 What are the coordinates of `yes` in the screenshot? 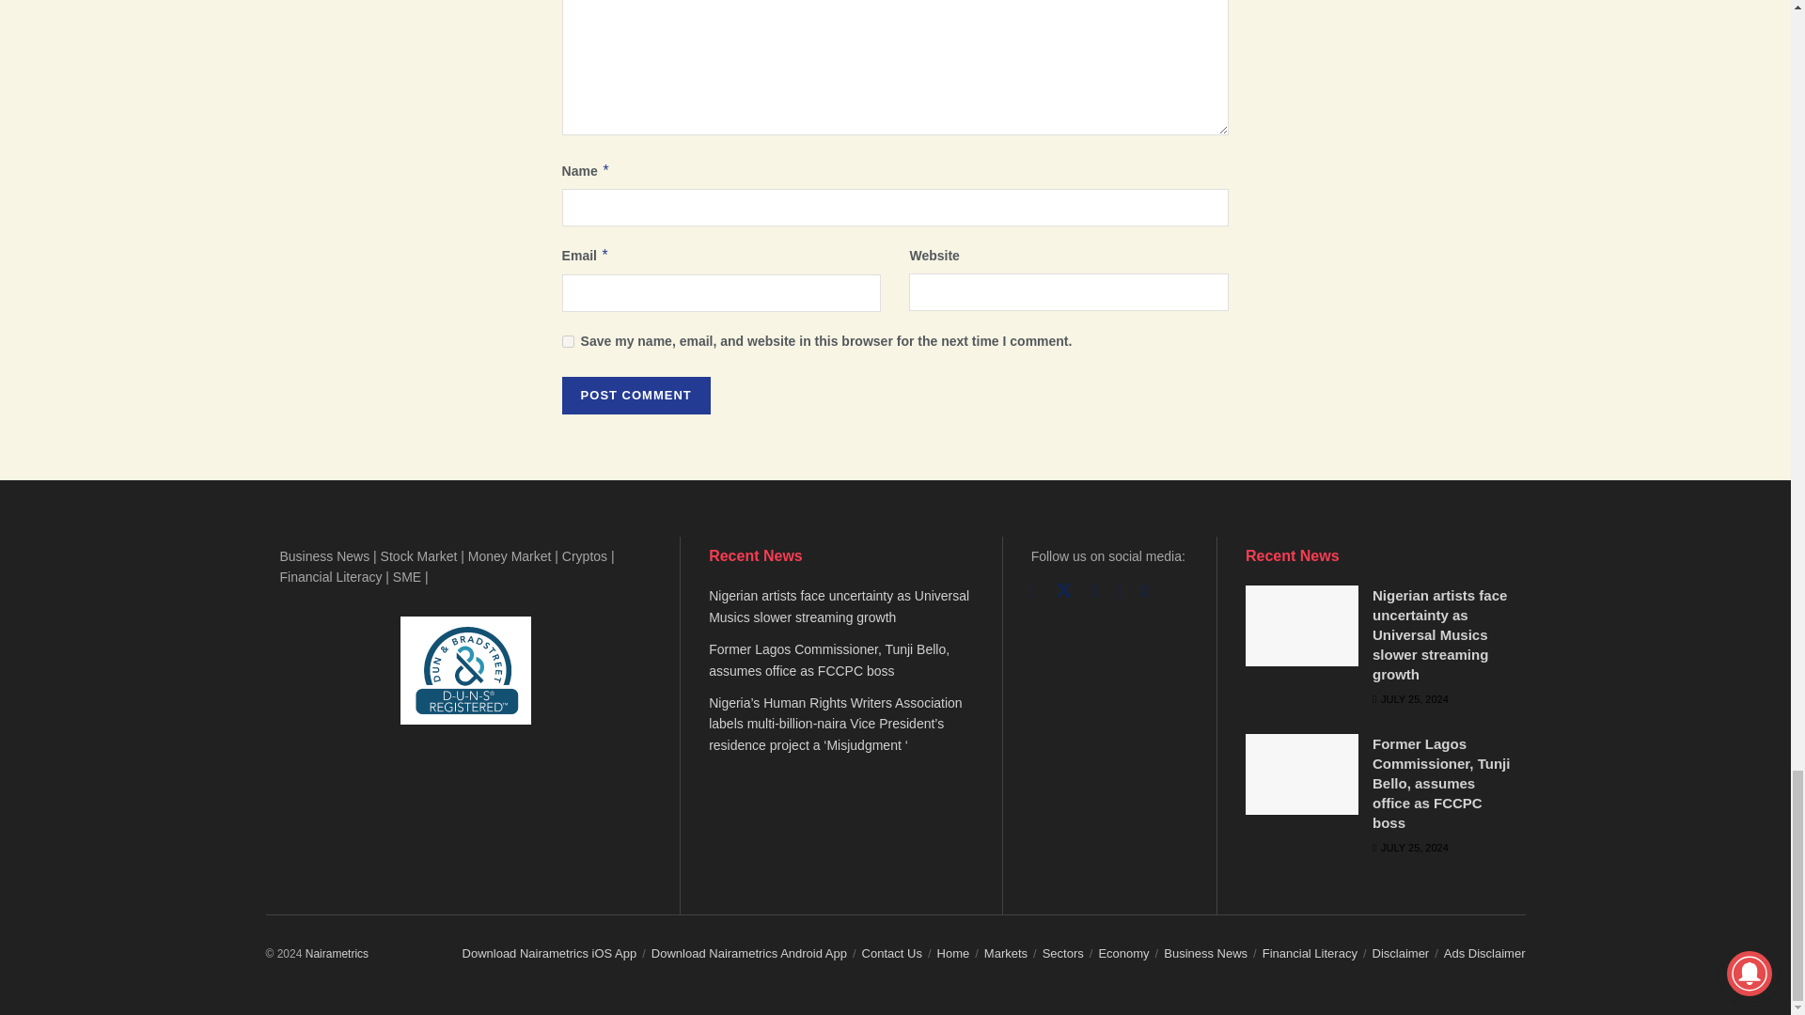 It's located at (568, 342).